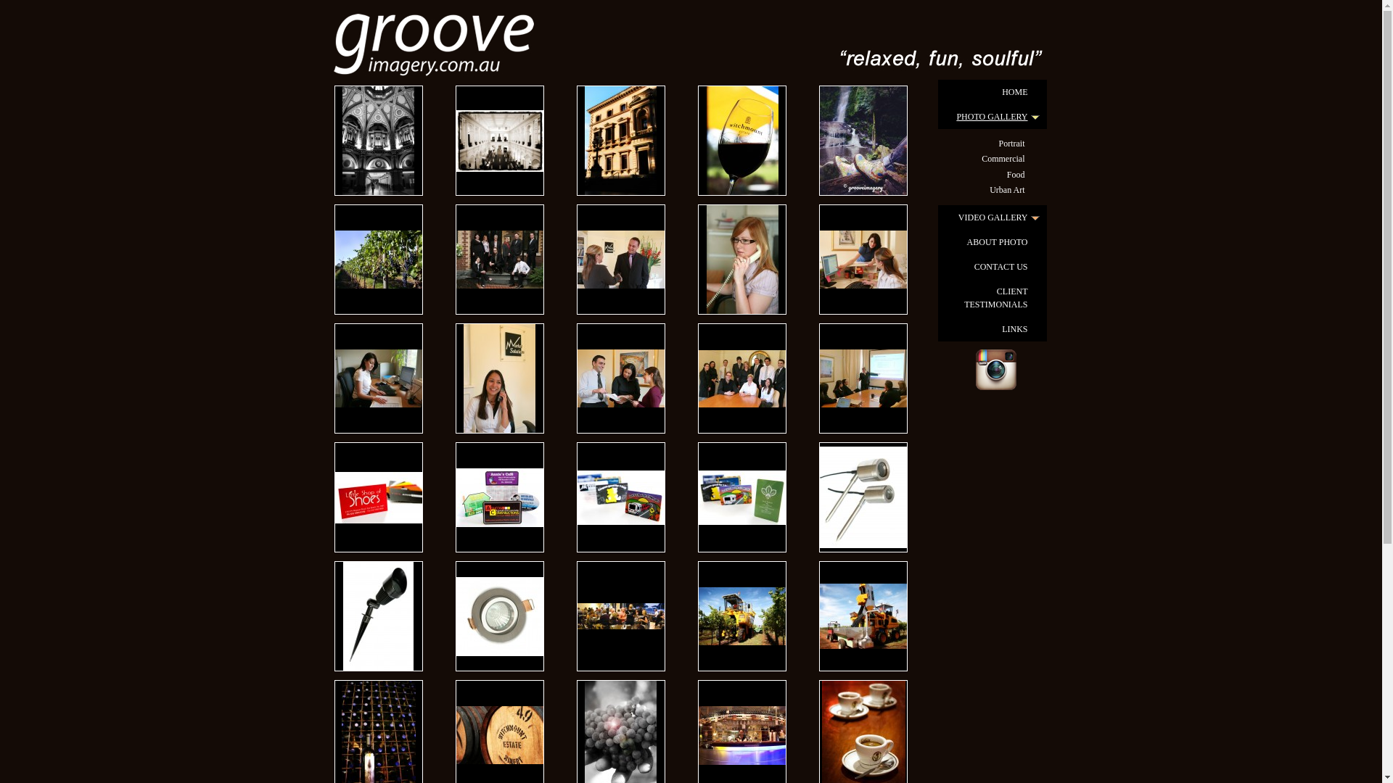 This screenshot has height=783, width=1393. I want to click on PHOTO GALLERY, so click(992, 117).